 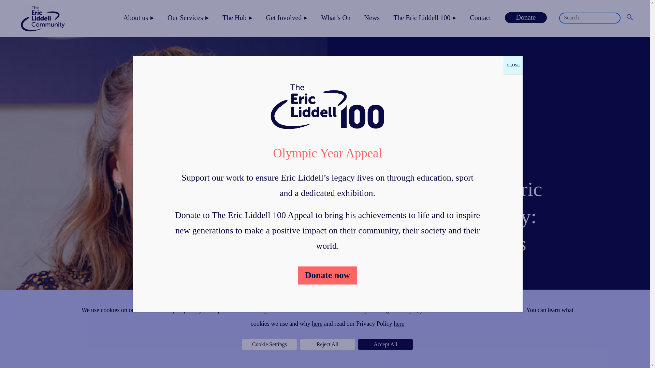 What do you see at coordinates (480, 18) in the screenshot?
I see `Contact` at bounding box center [480, 18].